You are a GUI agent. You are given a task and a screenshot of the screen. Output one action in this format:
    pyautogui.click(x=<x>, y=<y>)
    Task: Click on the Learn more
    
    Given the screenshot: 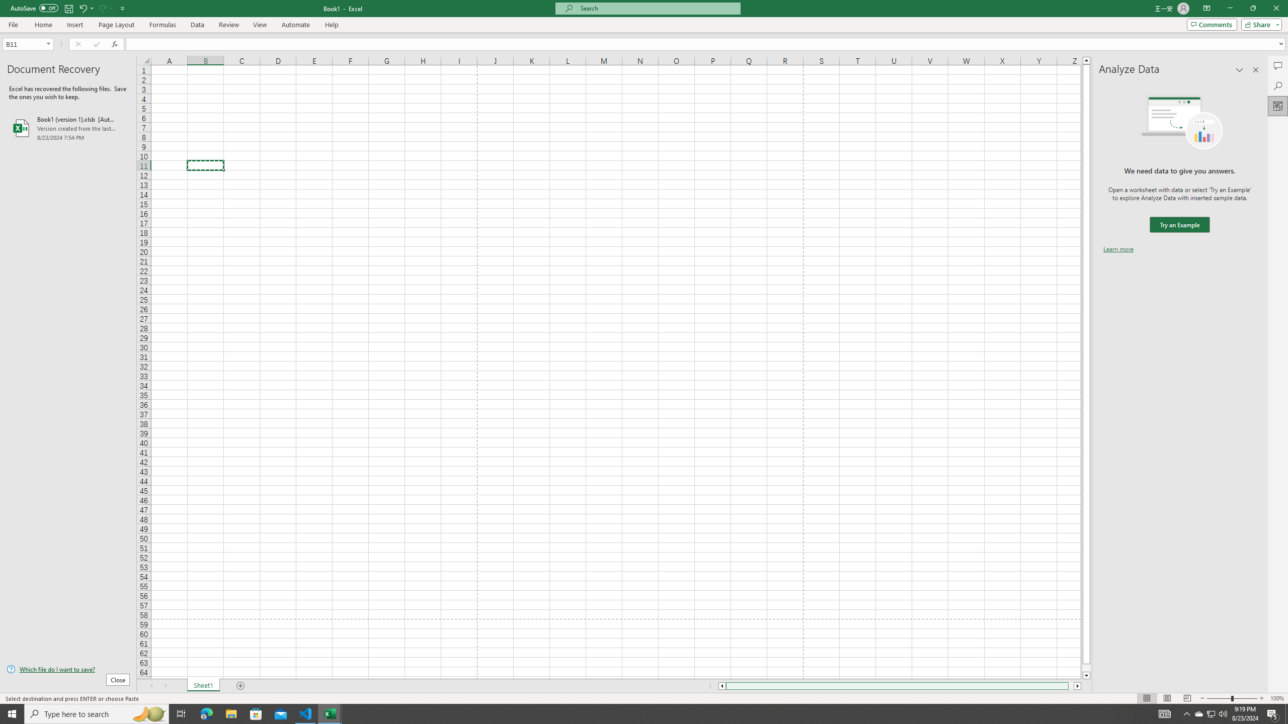 What is the action you would take?
    pyautogui.click(x=1118, y=248)
    